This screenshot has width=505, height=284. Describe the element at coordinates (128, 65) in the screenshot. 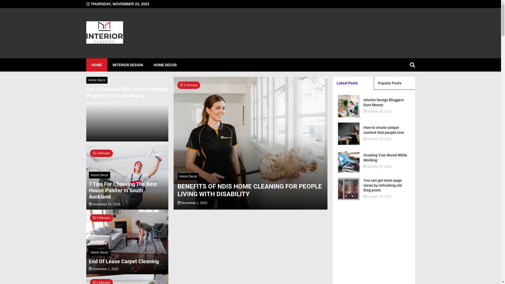

I see `INTERIOR DESIGN` at that location.